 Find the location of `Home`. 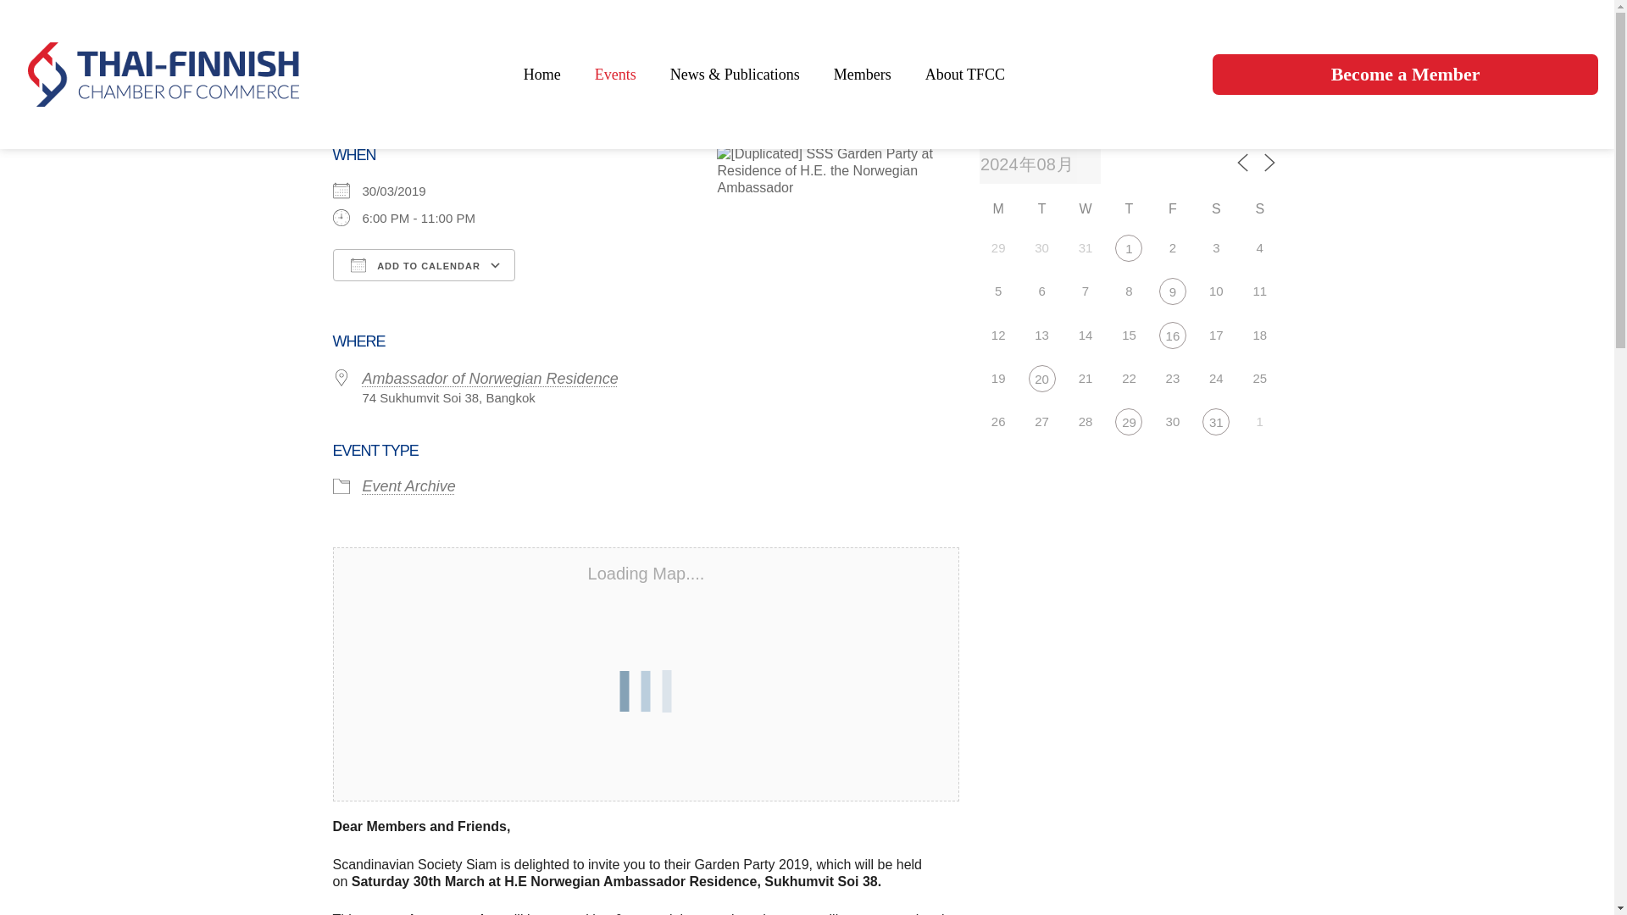

Home is located at coordinates (541, 75).